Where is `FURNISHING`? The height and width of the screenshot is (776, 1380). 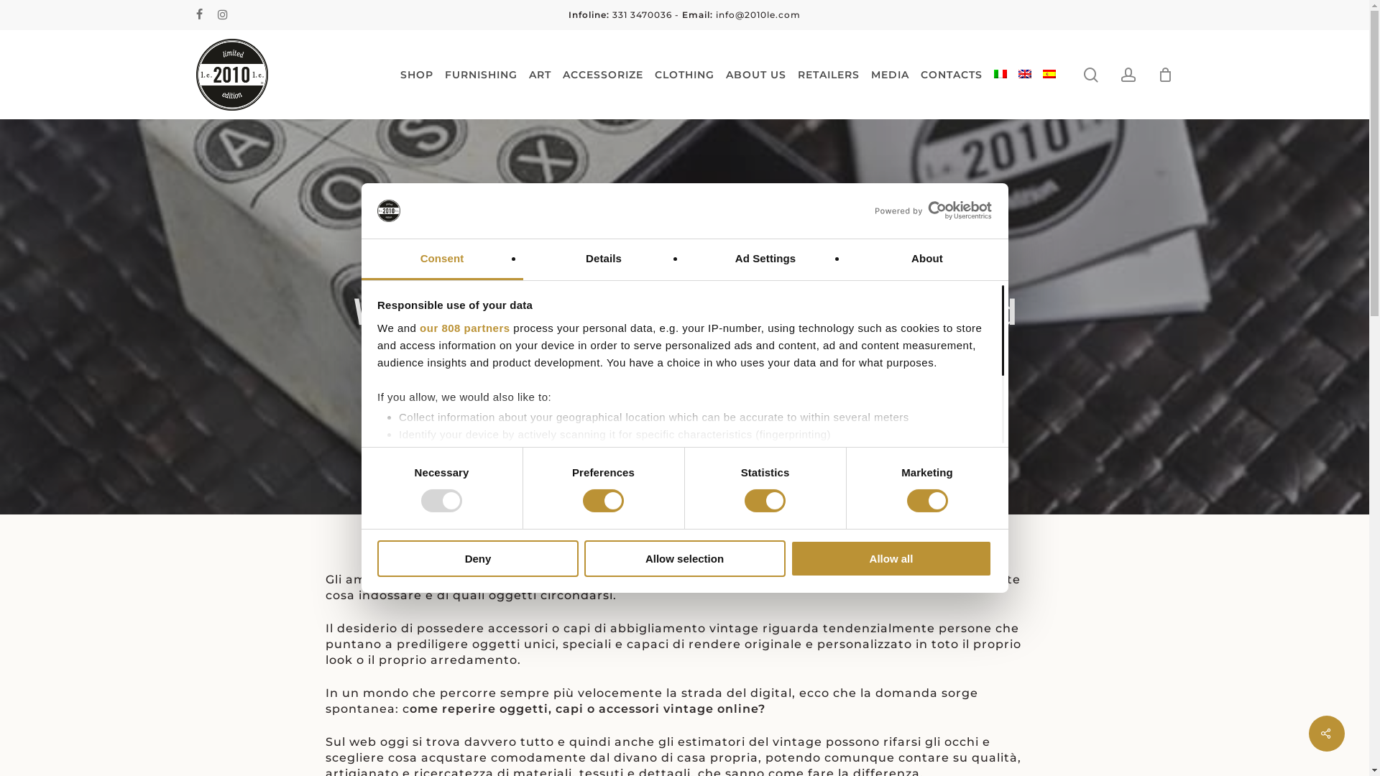
FURNISHING is located at coordinates (480, 75).